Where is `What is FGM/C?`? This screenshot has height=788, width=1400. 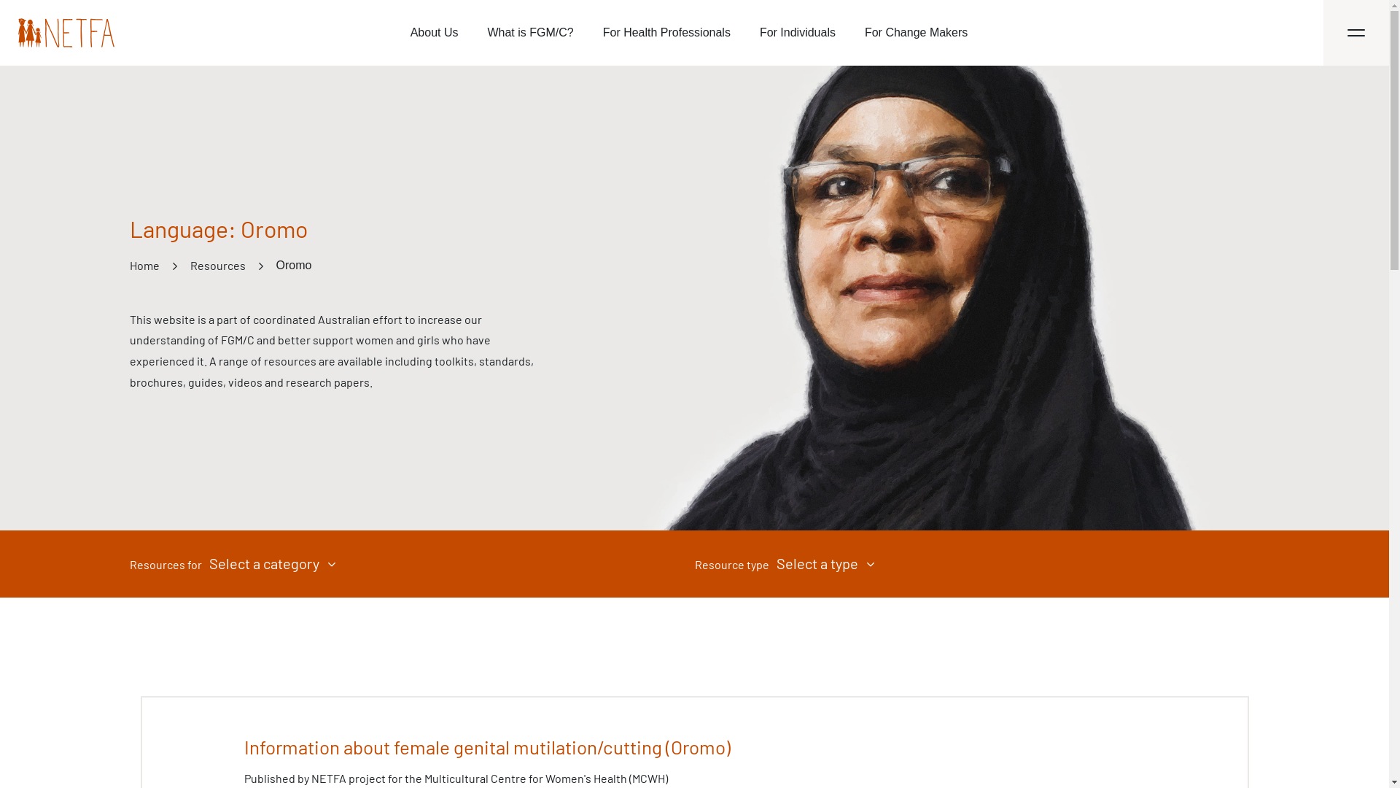 What is FGM/C? is located at coordinates (530, 33).